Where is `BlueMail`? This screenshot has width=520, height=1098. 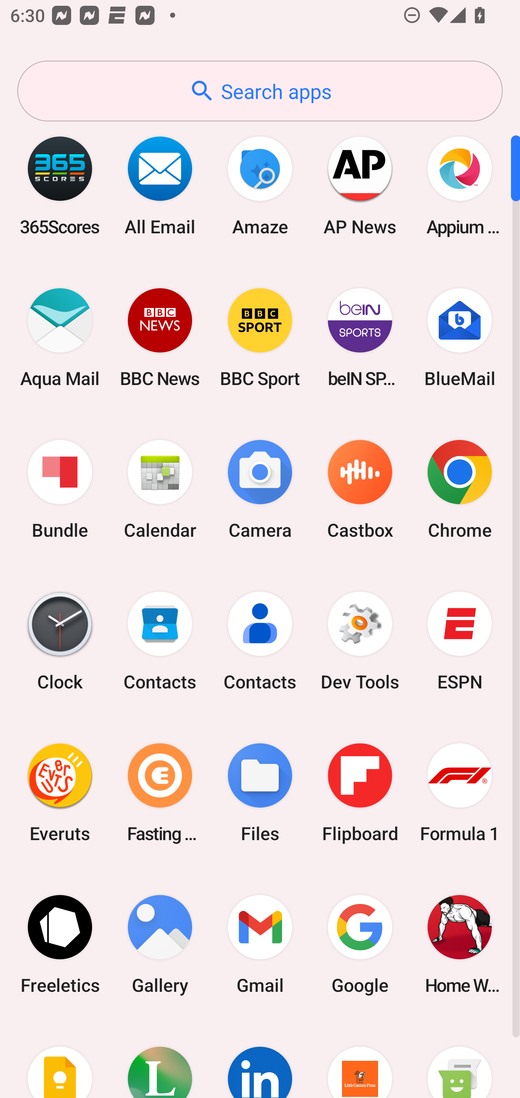
BlueMail is located at coordinates (460, 337).